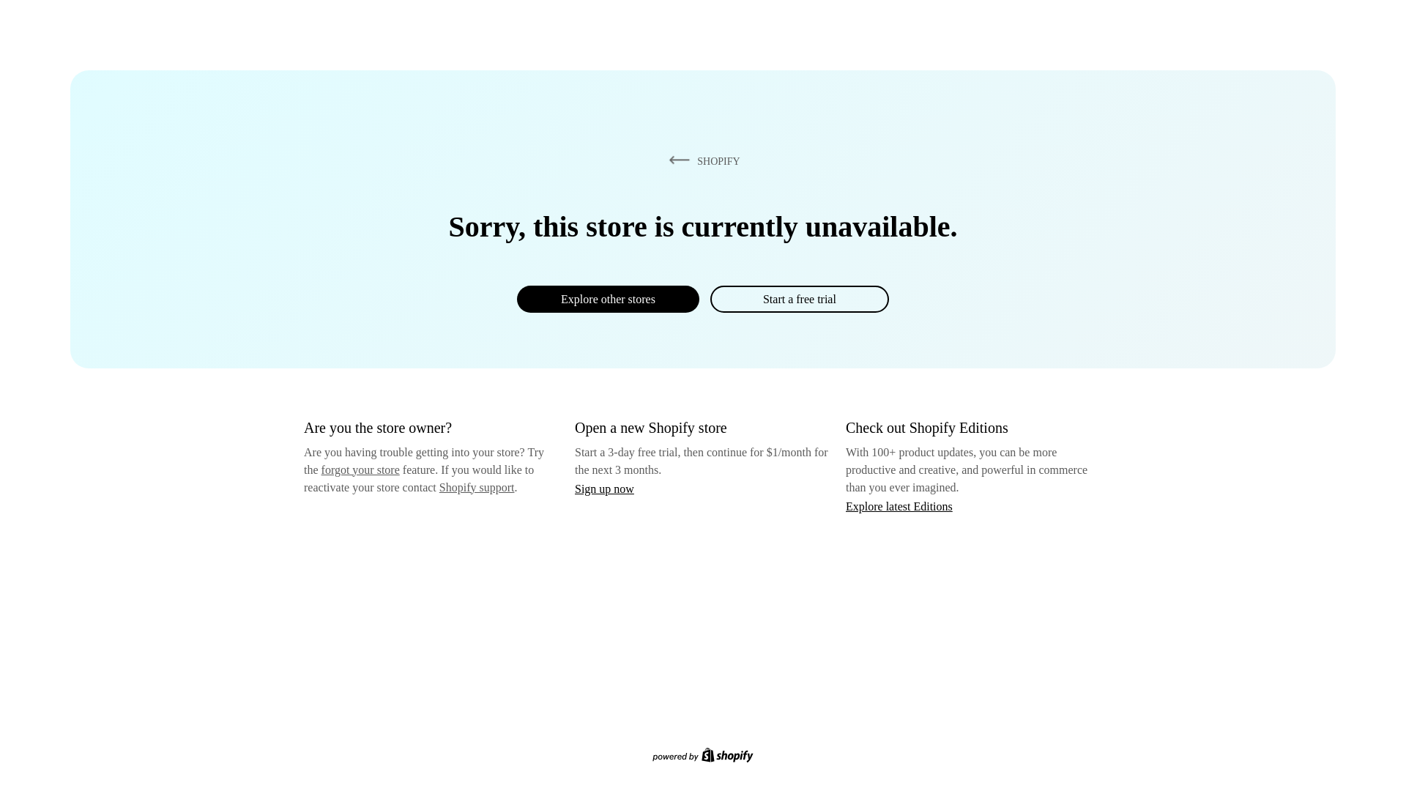 This screenshot has width=1406, height=791. What do you see at coordinates (799, 299) in the screenshot?
I see `Start a free trial` at bounding box center [799, 299].